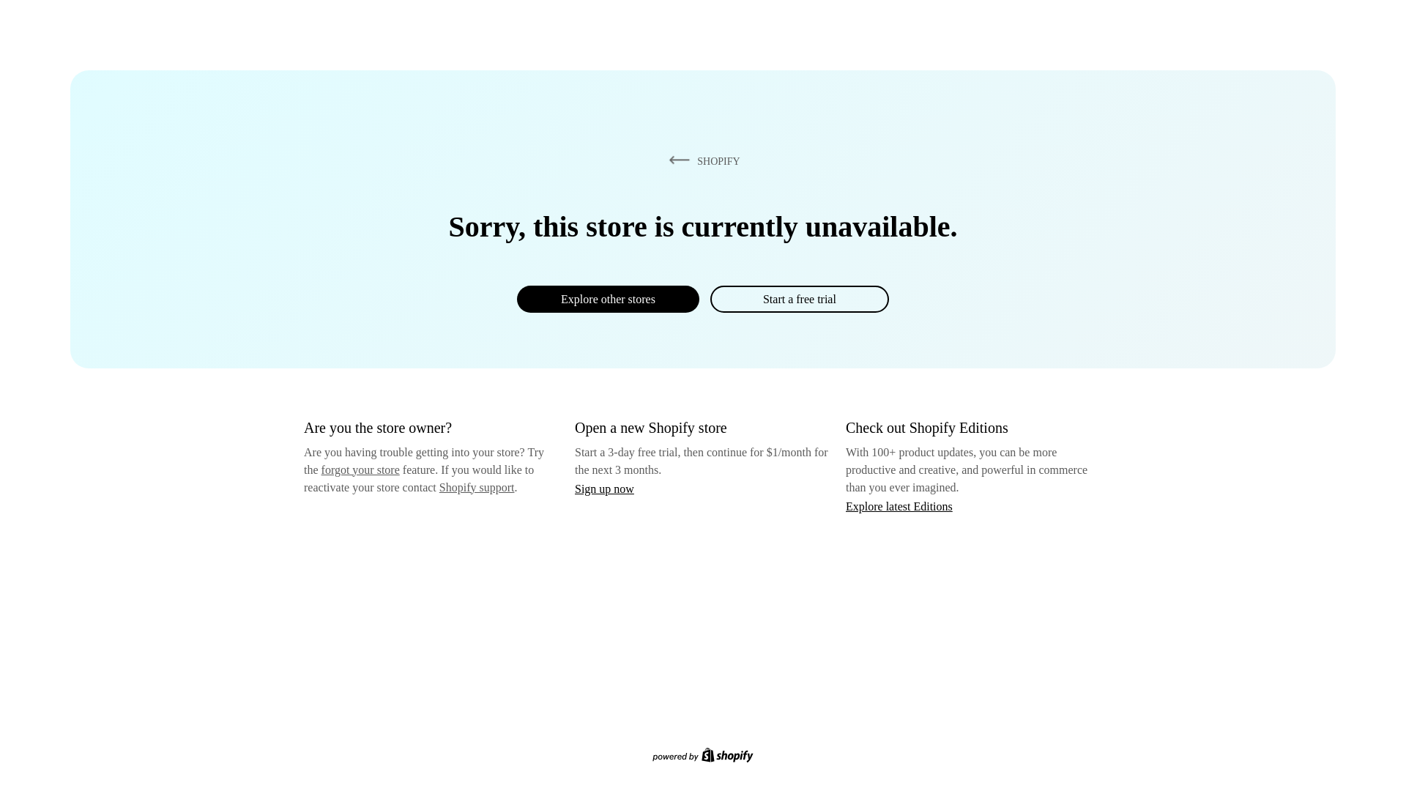 This screenshot has width=1406, height=791. What do you see at coordinates (799, 299) in the screenshot?
I see `Start a free trial` at bounding box center [799, 299].